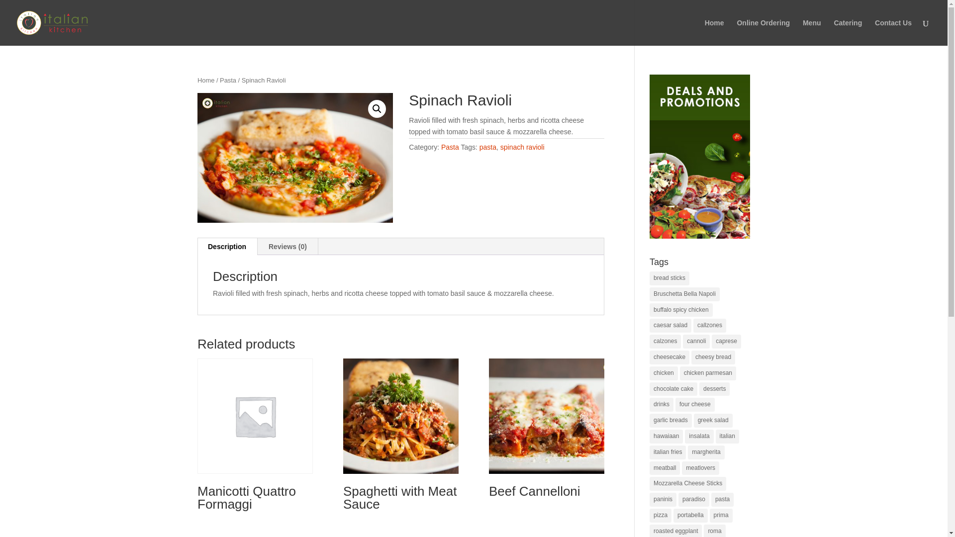  Describe the element at coordinates (848, 32) in the screenshot. I see `Catering` at that location.